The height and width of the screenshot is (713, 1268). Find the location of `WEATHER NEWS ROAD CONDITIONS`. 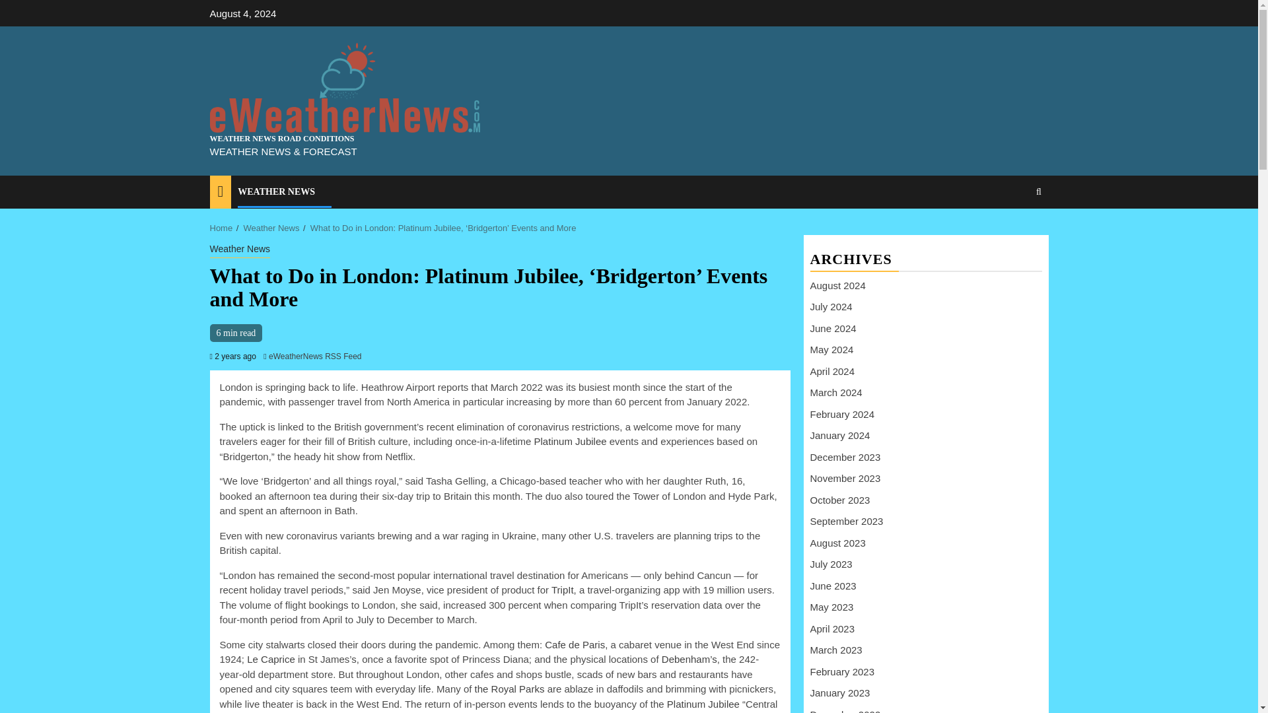

WEATHER NEWS ROAD CONDITIONS is located at coordinates (283, 139).